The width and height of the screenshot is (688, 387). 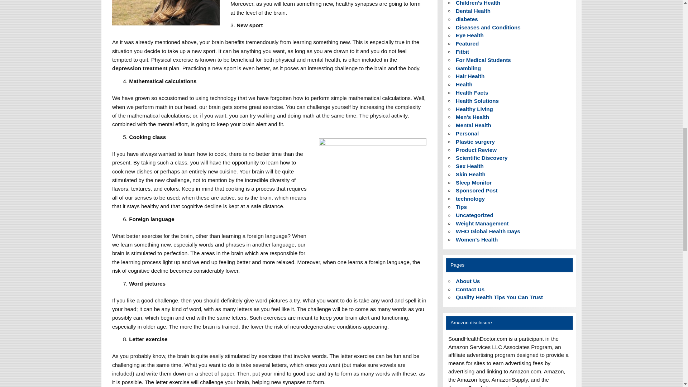 I want to click on diabetes, so click(x=467, y=19).